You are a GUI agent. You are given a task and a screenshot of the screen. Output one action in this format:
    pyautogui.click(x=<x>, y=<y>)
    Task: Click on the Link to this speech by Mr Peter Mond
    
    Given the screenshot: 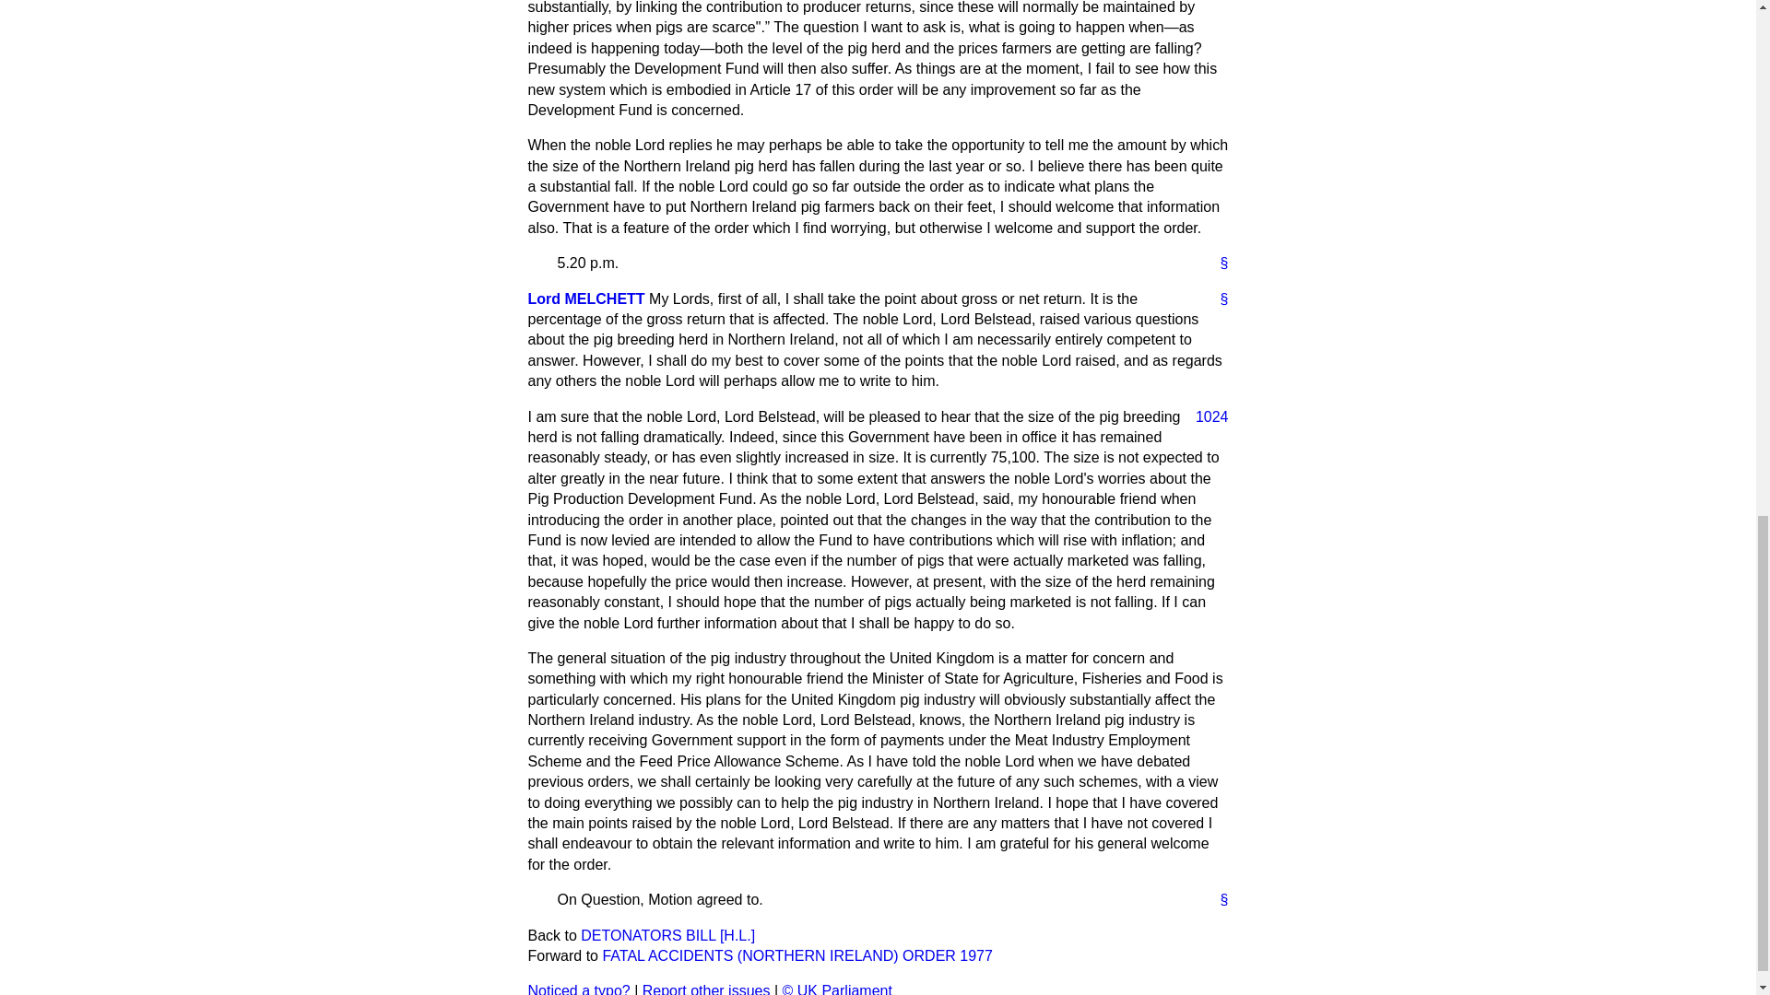 What is the action you would take?
    pyautogui.click(x=1217, y=298)
    